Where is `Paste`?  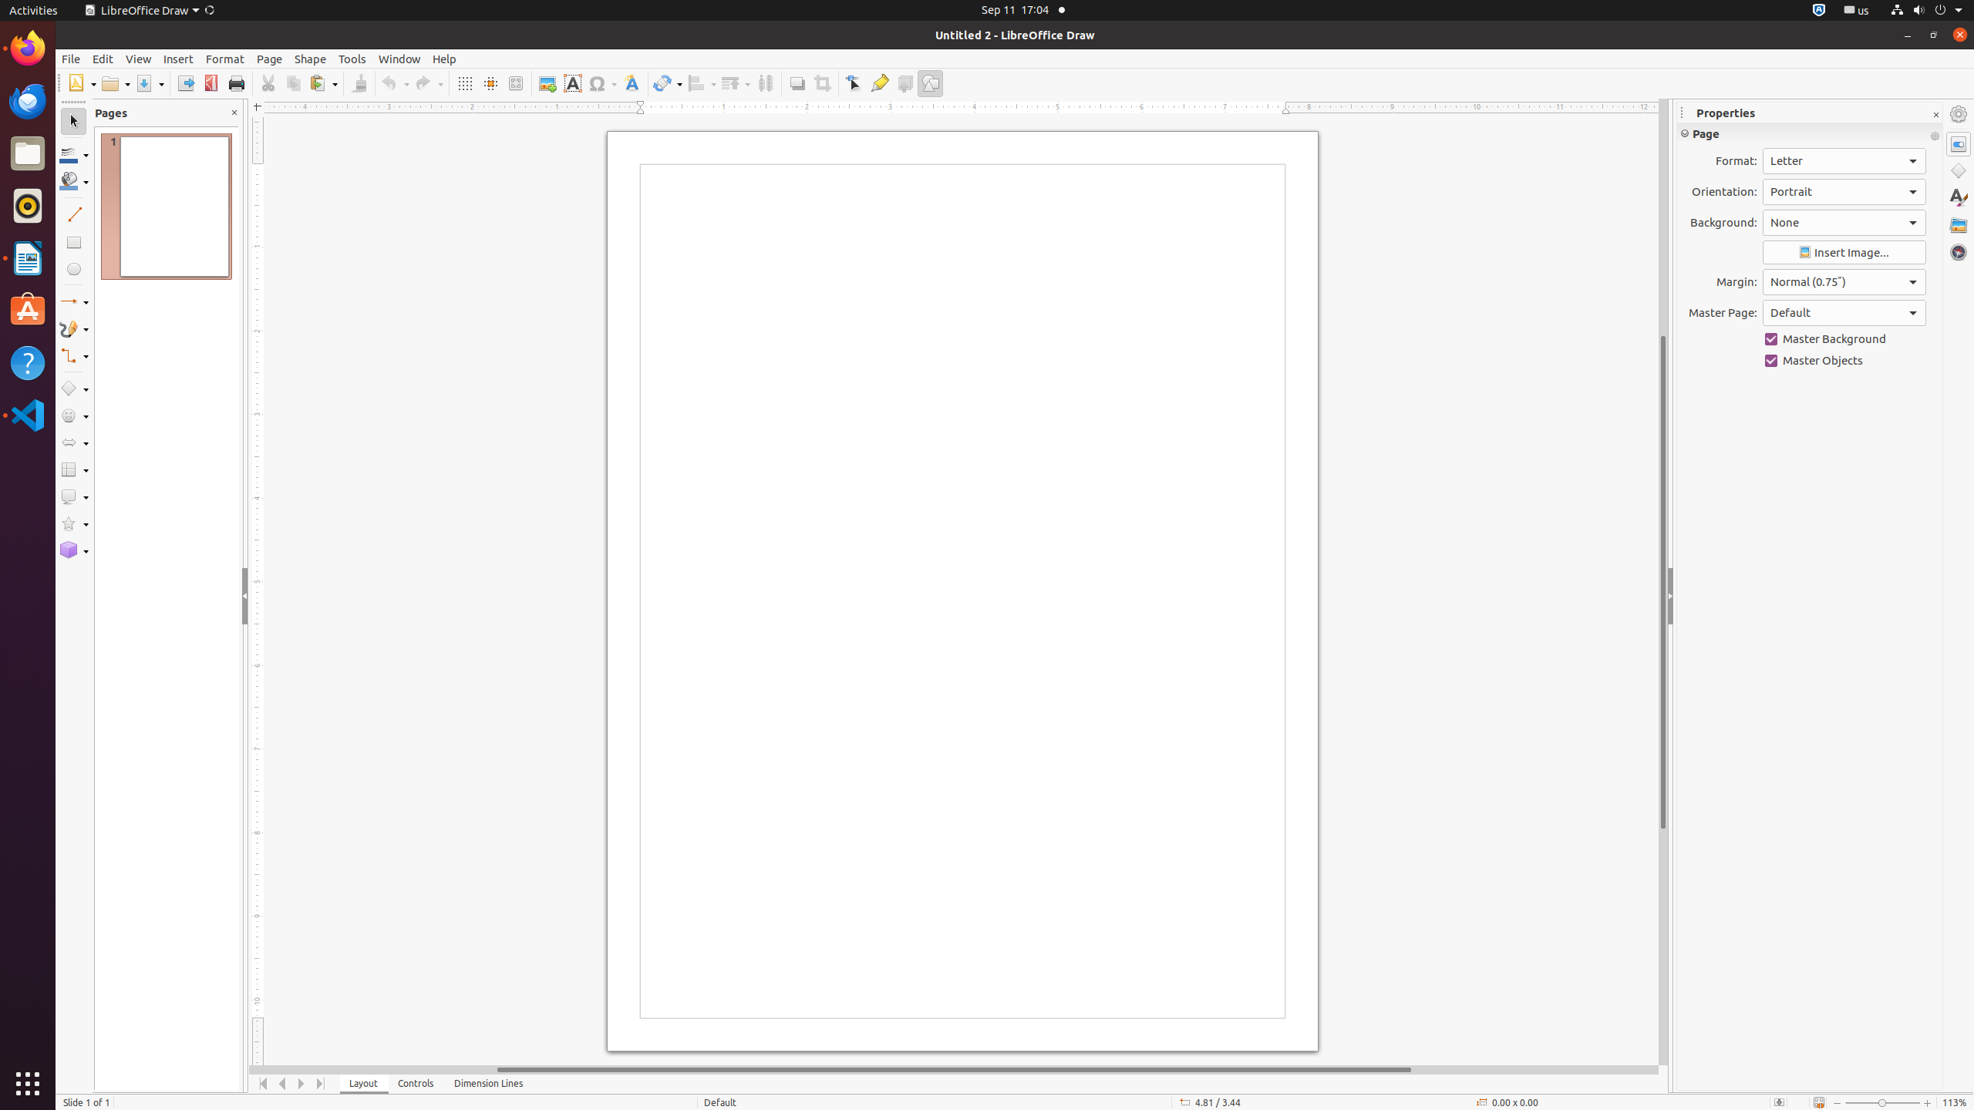
Paste is located at coordinates (323, 83).